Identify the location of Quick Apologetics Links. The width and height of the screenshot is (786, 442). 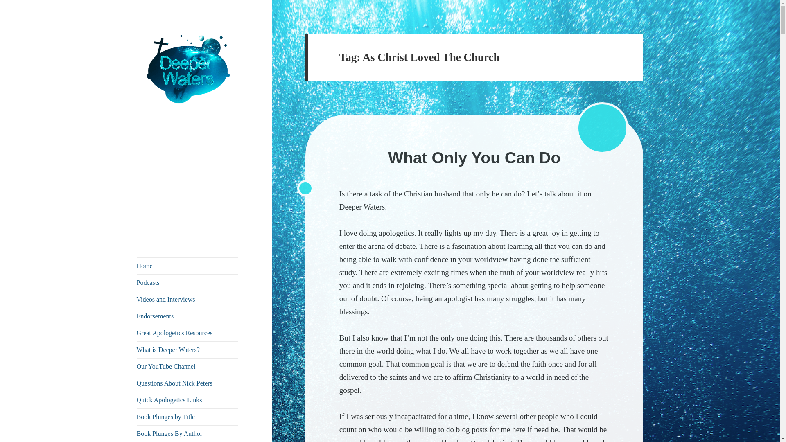
(187, 400).